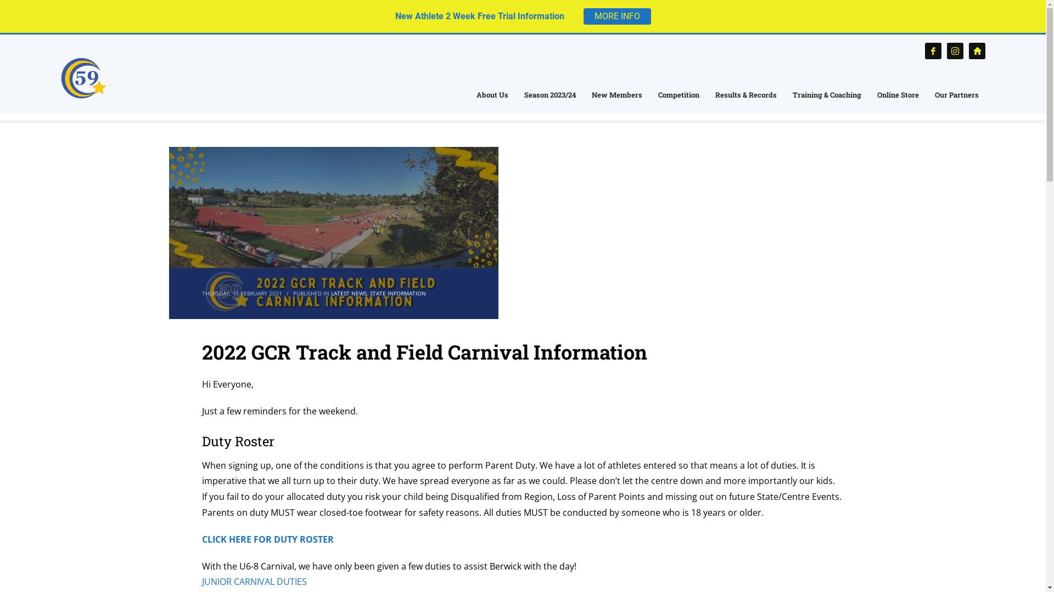 This screenshot has height=592, width=1054. I want to click on CLAC59, so click(83, 78).